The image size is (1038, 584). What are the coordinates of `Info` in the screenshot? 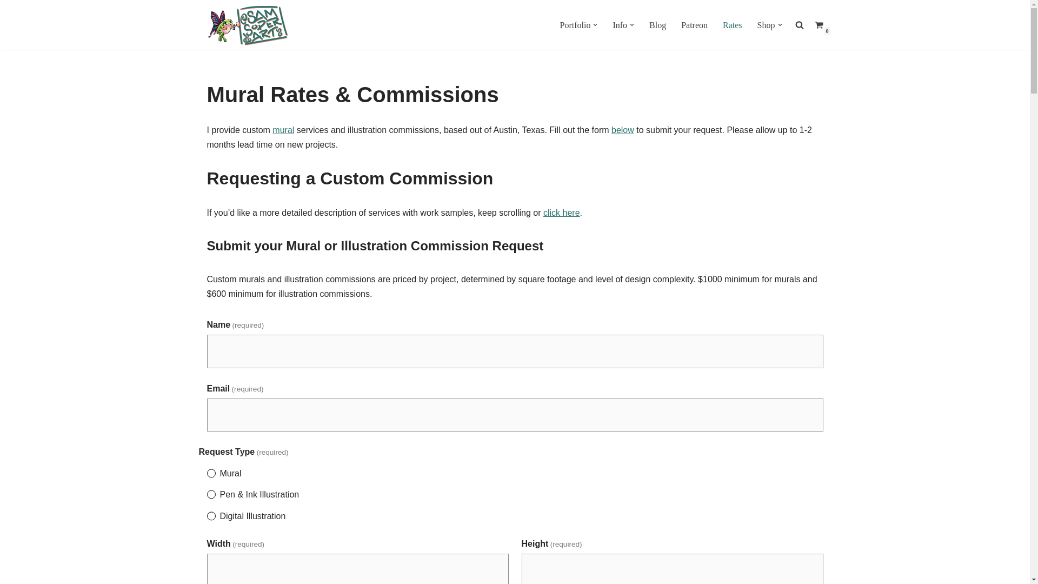 It's located at (620, 25).